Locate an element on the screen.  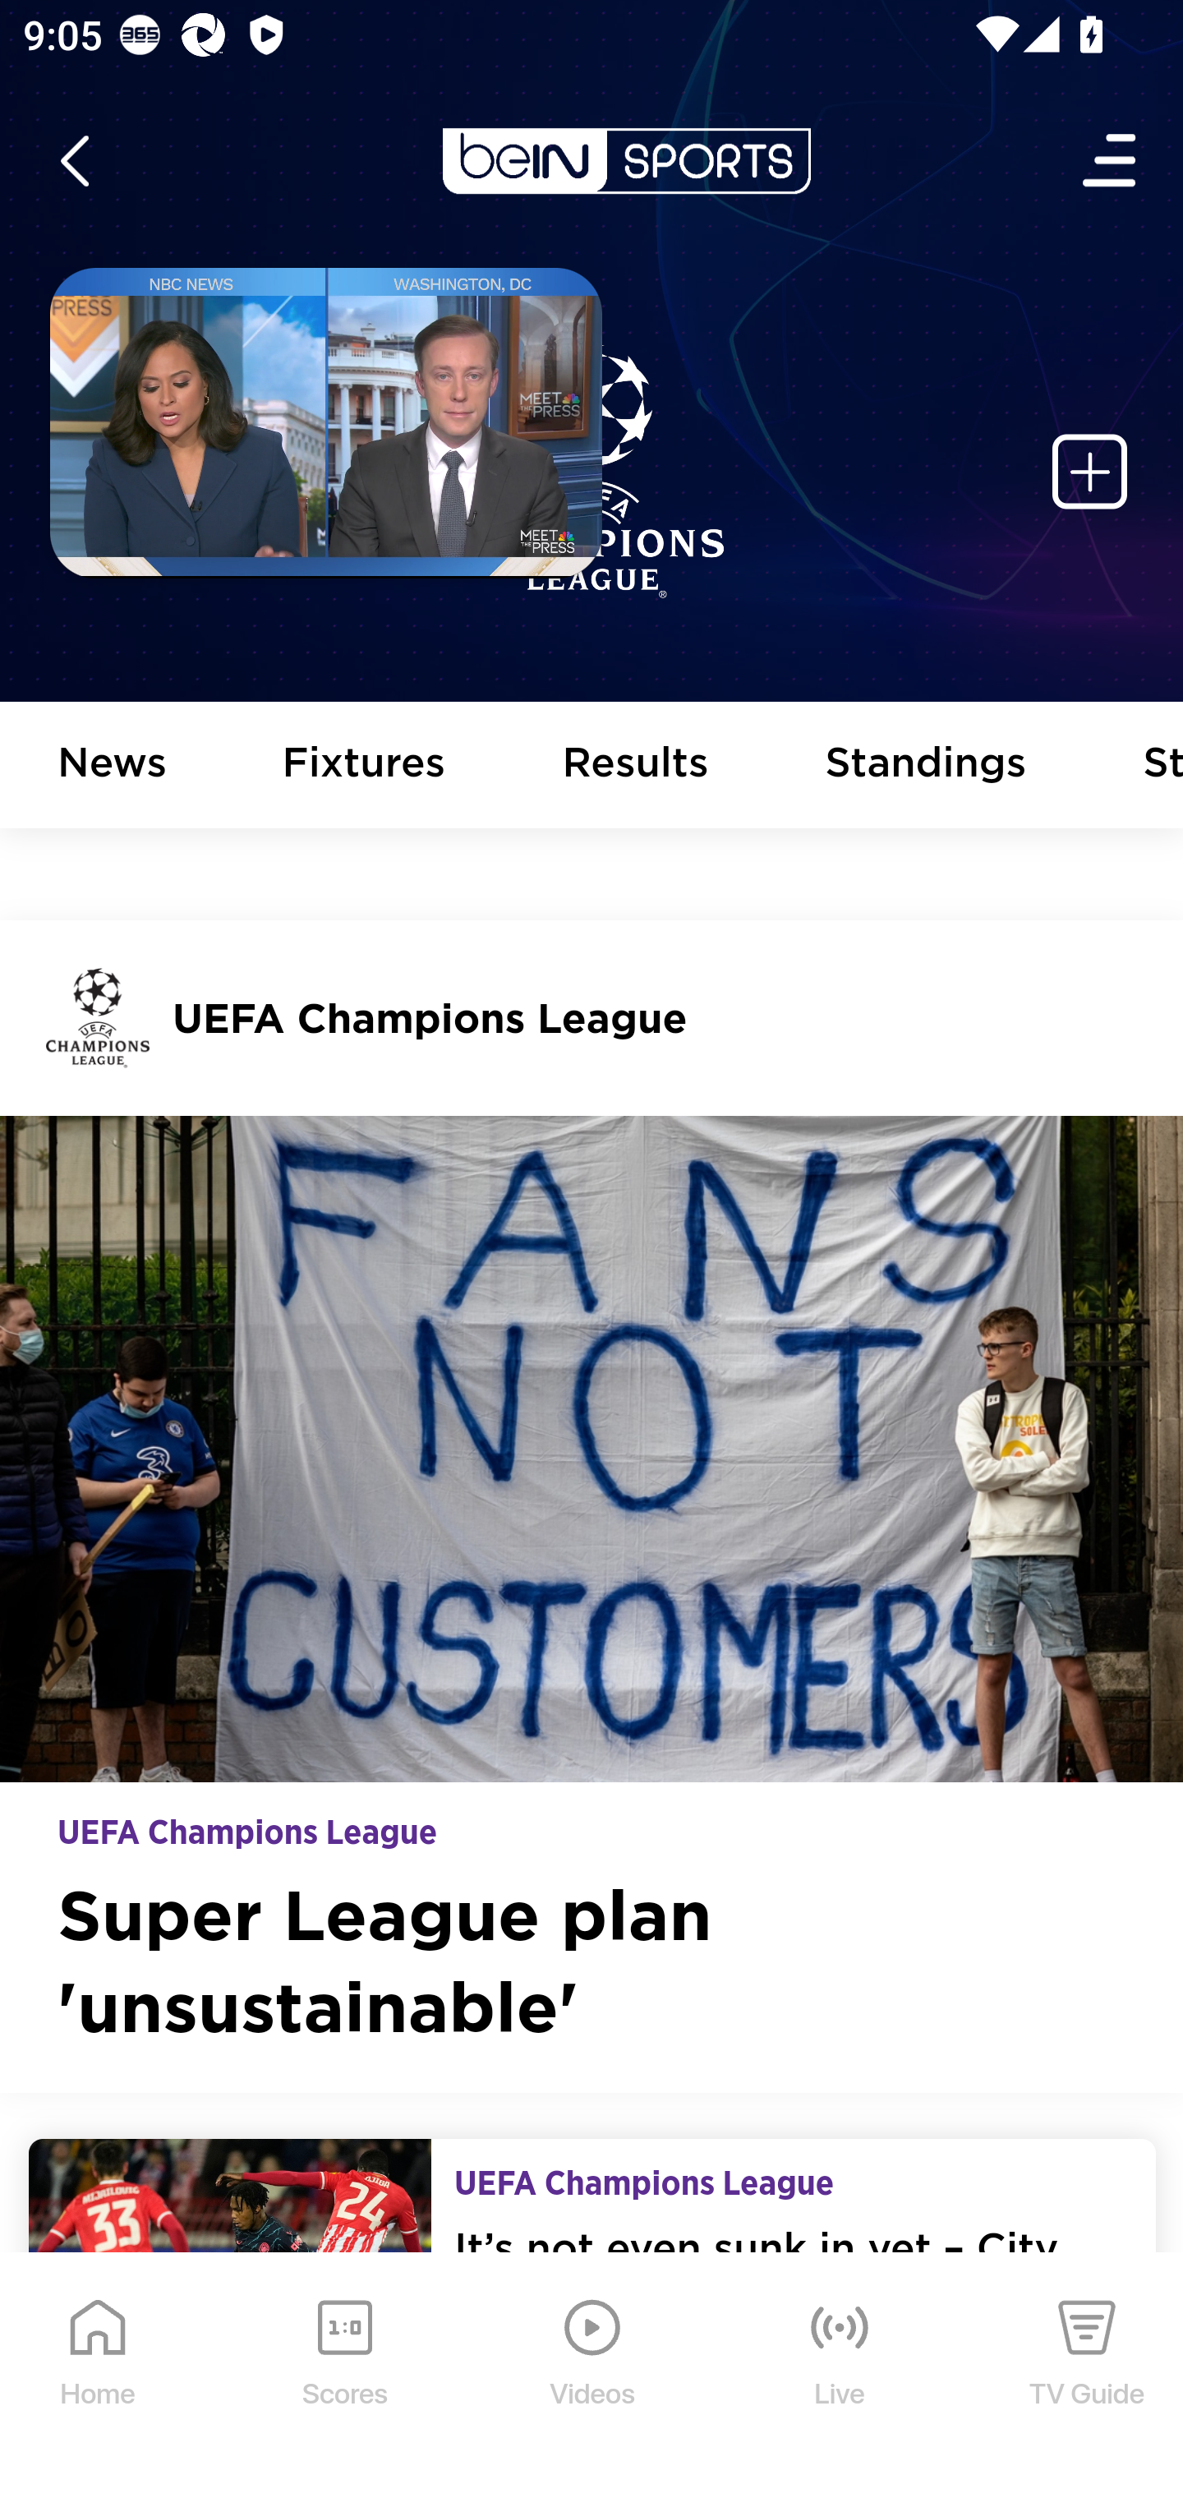
Home Home Icon Home is located at coordinates (99, 2376).